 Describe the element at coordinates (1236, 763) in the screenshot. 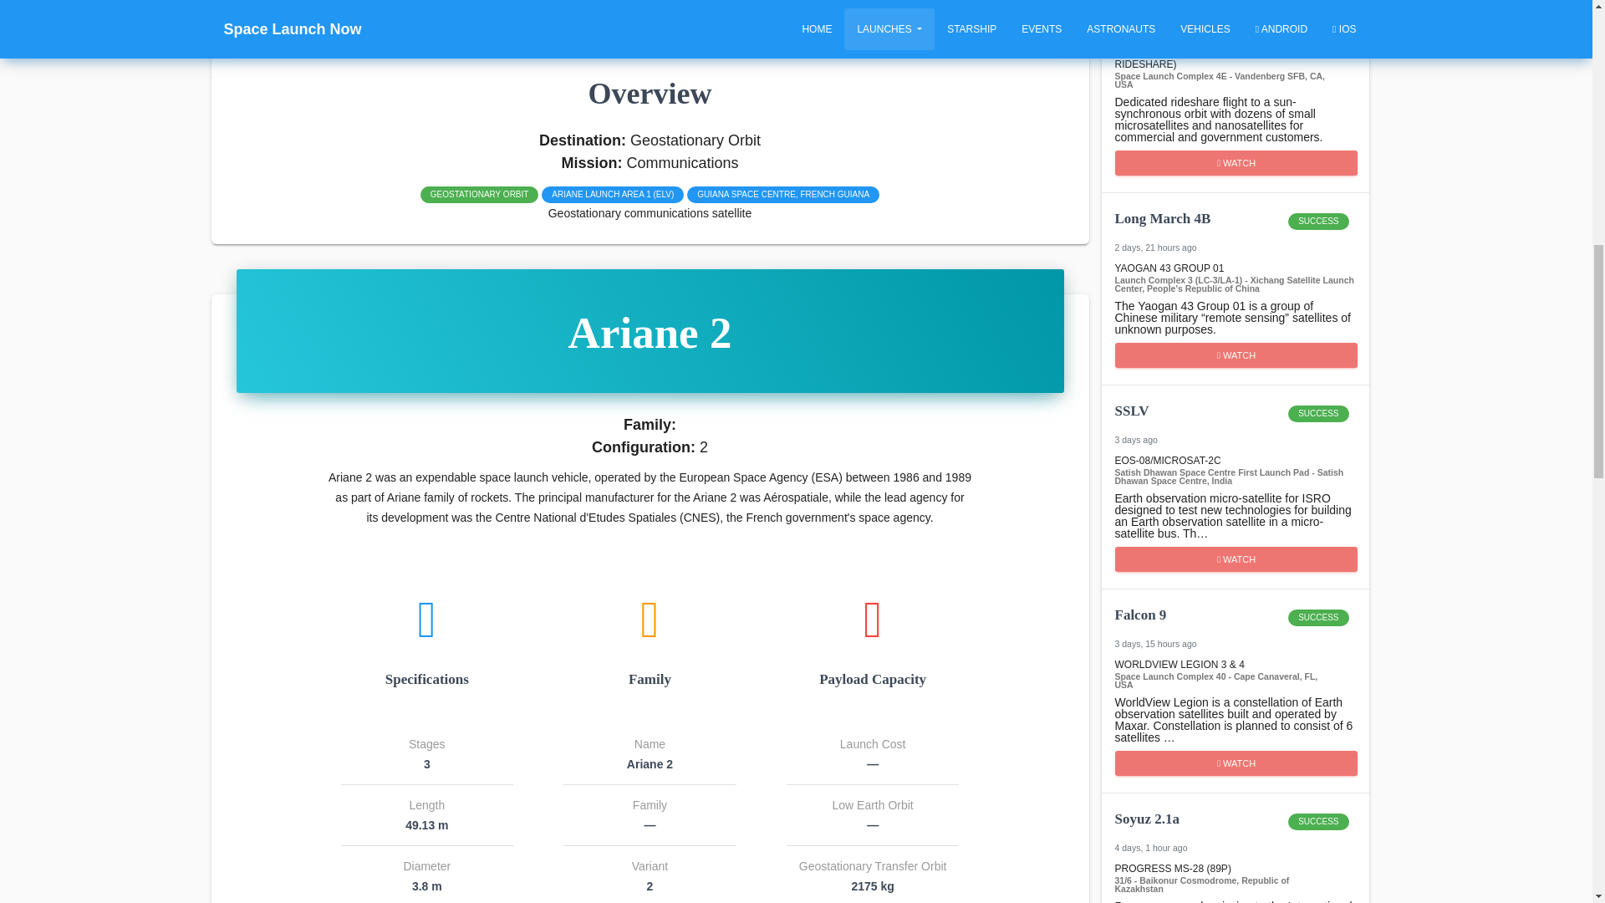

I see `WATCH` at that location.